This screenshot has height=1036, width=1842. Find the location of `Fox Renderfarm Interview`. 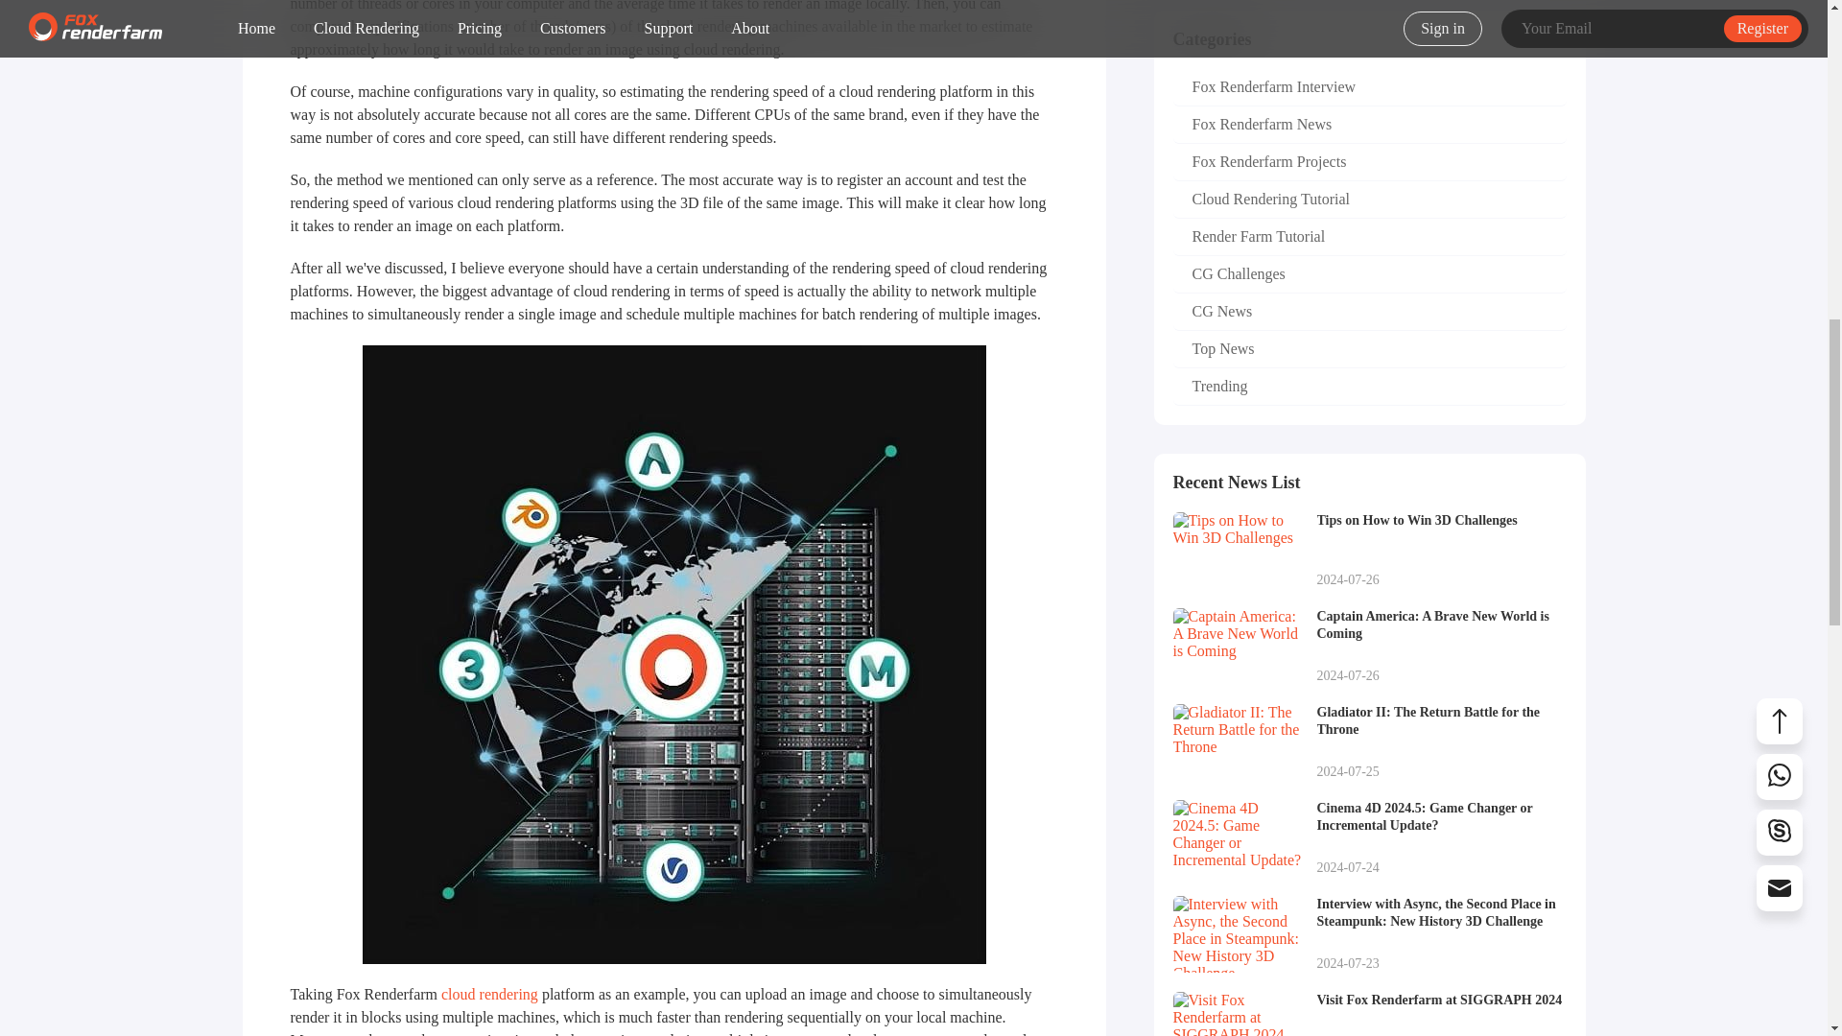

Fox Renderfarm Interview is located at coordinates (1368, 88).